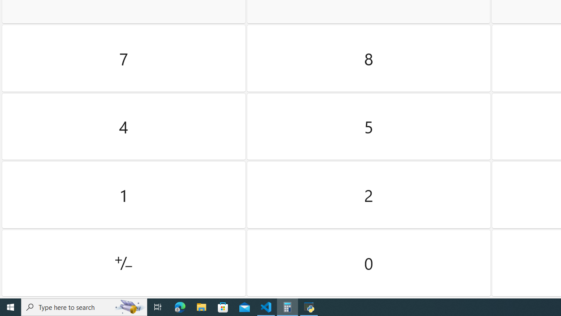 This screenshot has height=316, width=561. What do you see at coordinates (124, 126) in the screenshot?
I see `Four` at bounding box center [124, 126].